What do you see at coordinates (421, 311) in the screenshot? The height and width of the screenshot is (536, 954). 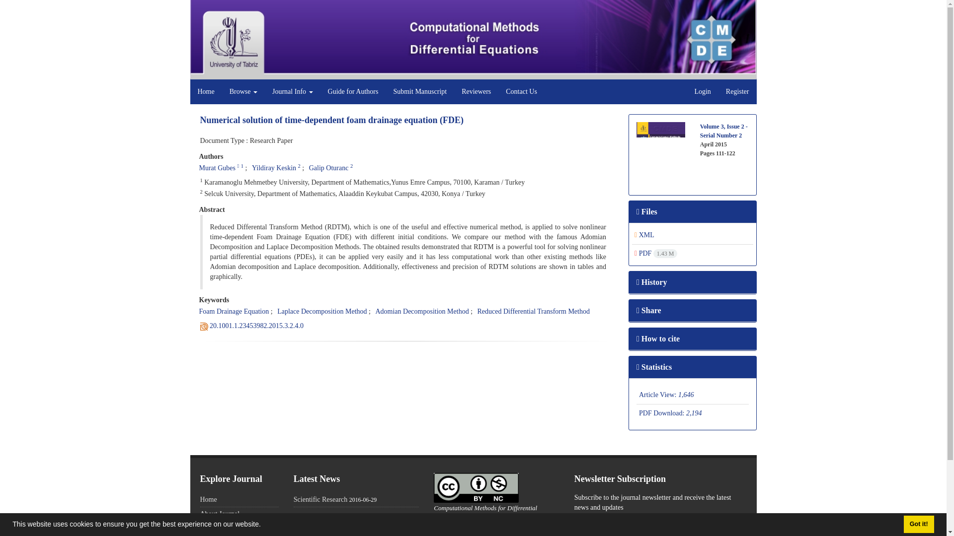 I see `Adomian Decomposition Method` at bounding box center [421, 311].